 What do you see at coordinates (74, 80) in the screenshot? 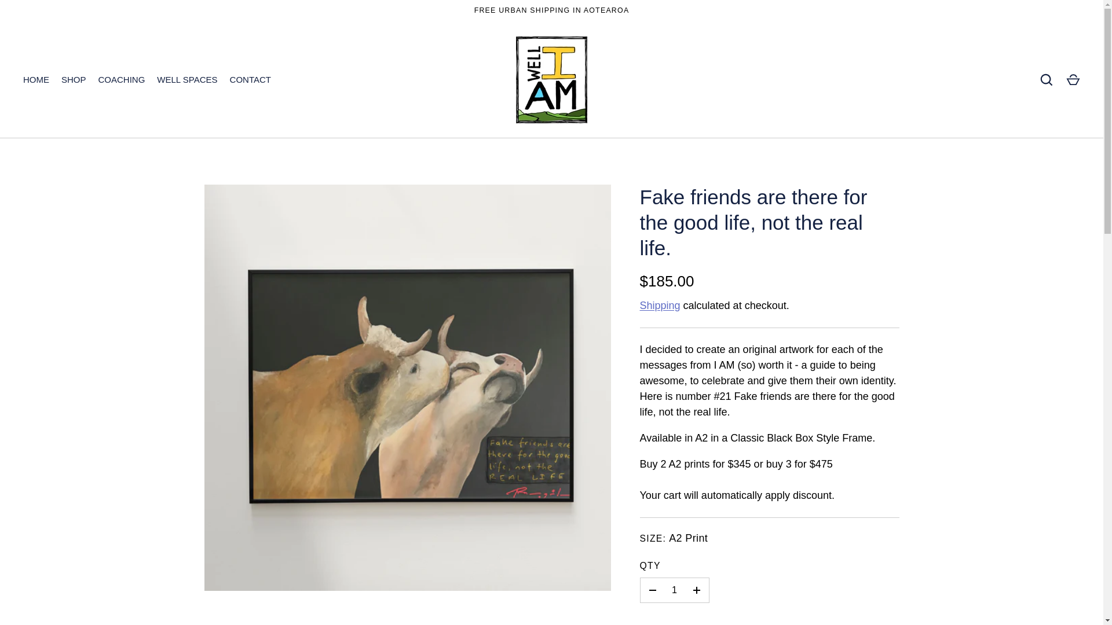
I see `SHOP` at bounding box center [74, 80].